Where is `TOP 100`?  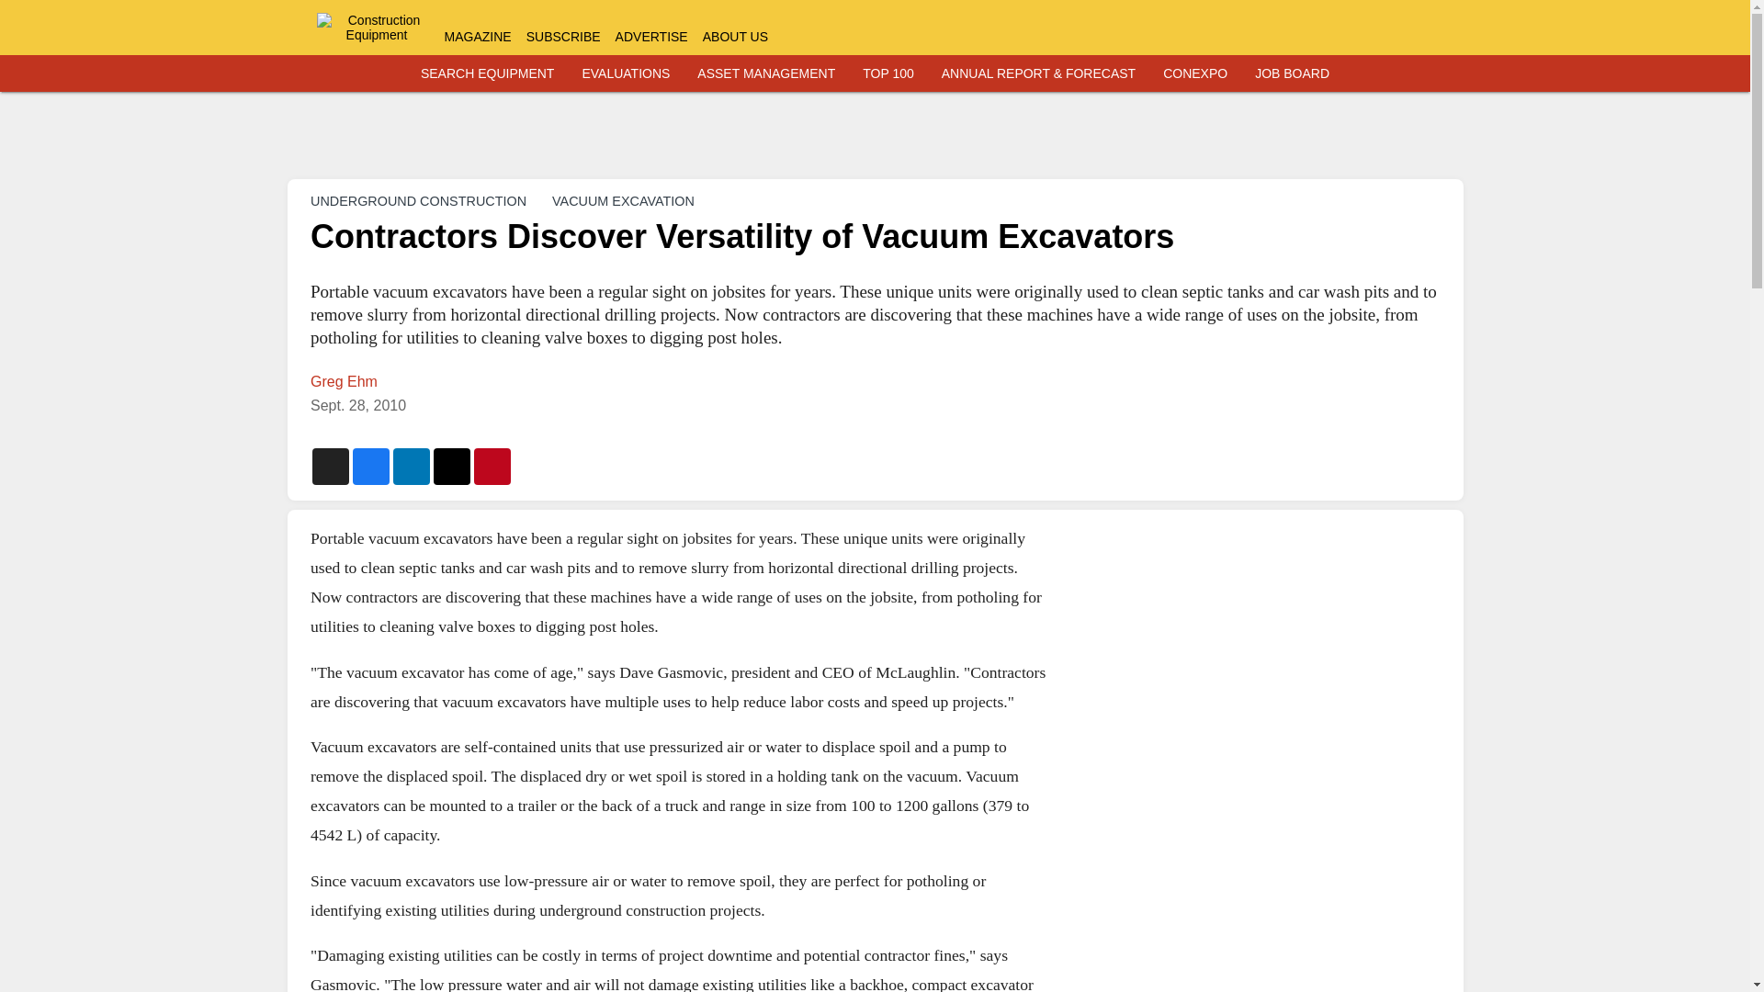 TOP 100 is located at coordinates (888, 73).